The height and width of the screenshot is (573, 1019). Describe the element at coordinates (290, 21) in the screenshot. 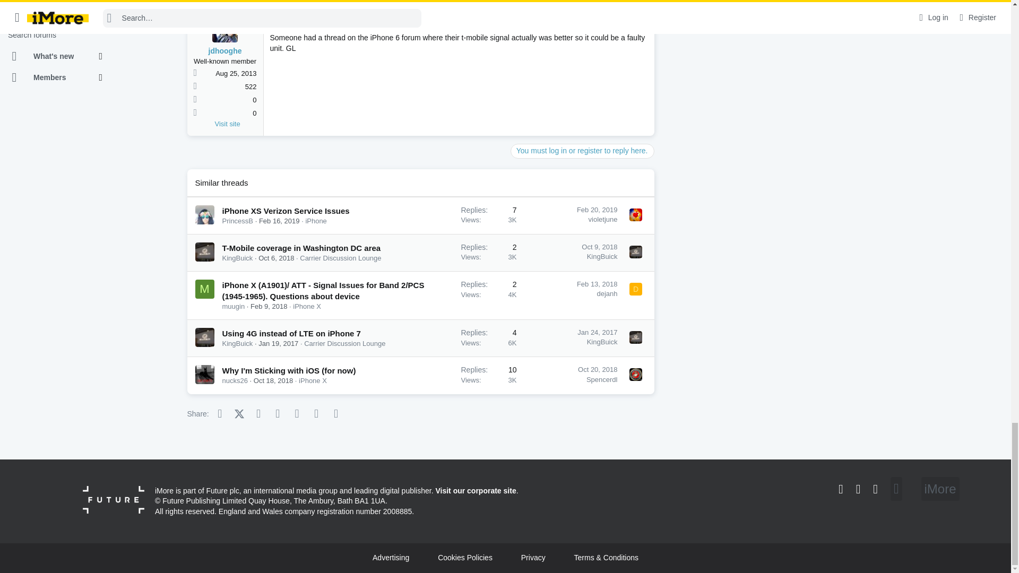

I see `Sep 28, 2014 at 9:24 AM` at that location.